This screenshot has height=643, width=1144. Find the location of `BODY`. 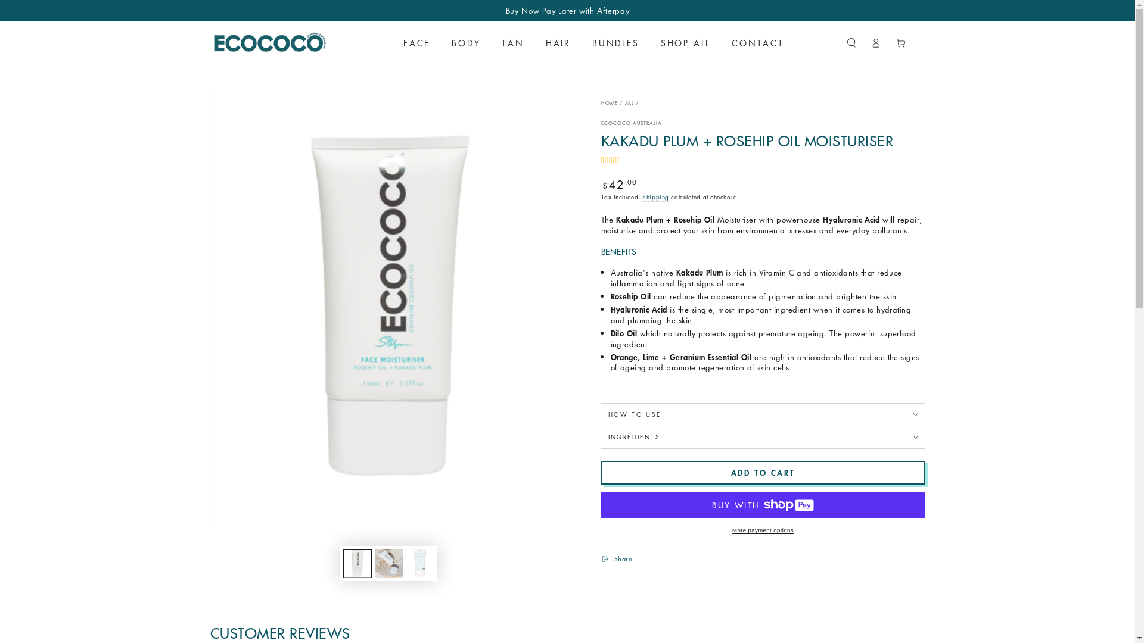

BODY is located at coordinates (466, 43).